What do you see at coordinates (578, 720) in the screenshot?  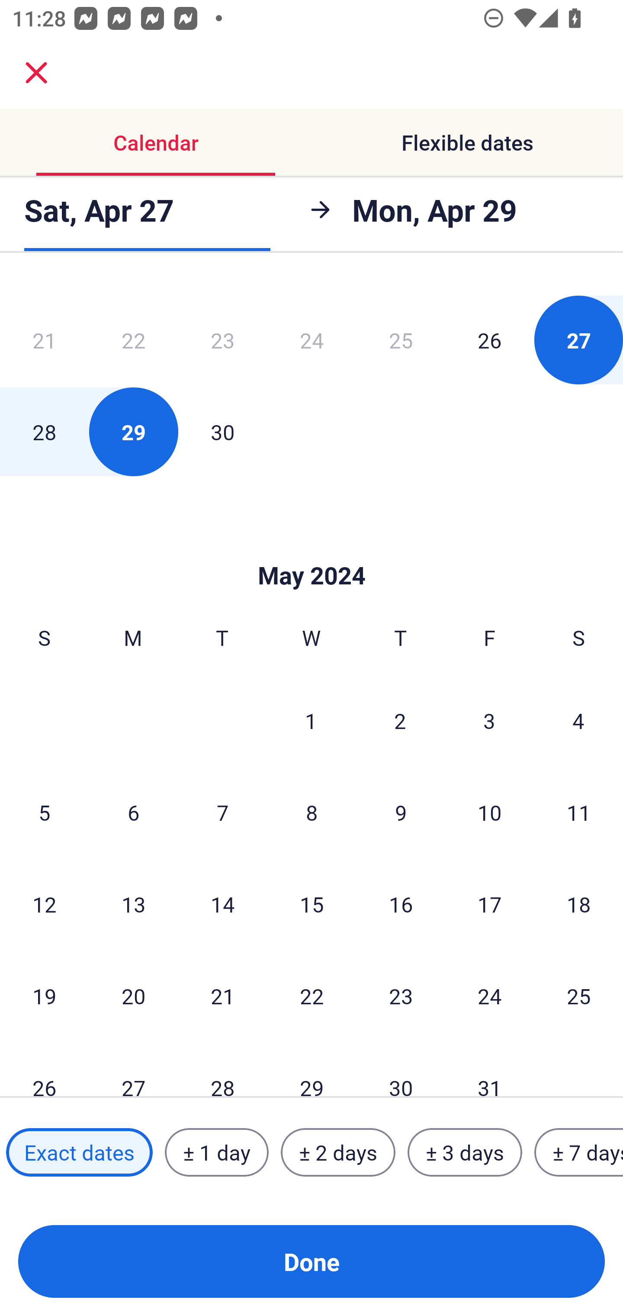 I see `4 Saturday, May 4, 2024` at bounding box center [578, 720].